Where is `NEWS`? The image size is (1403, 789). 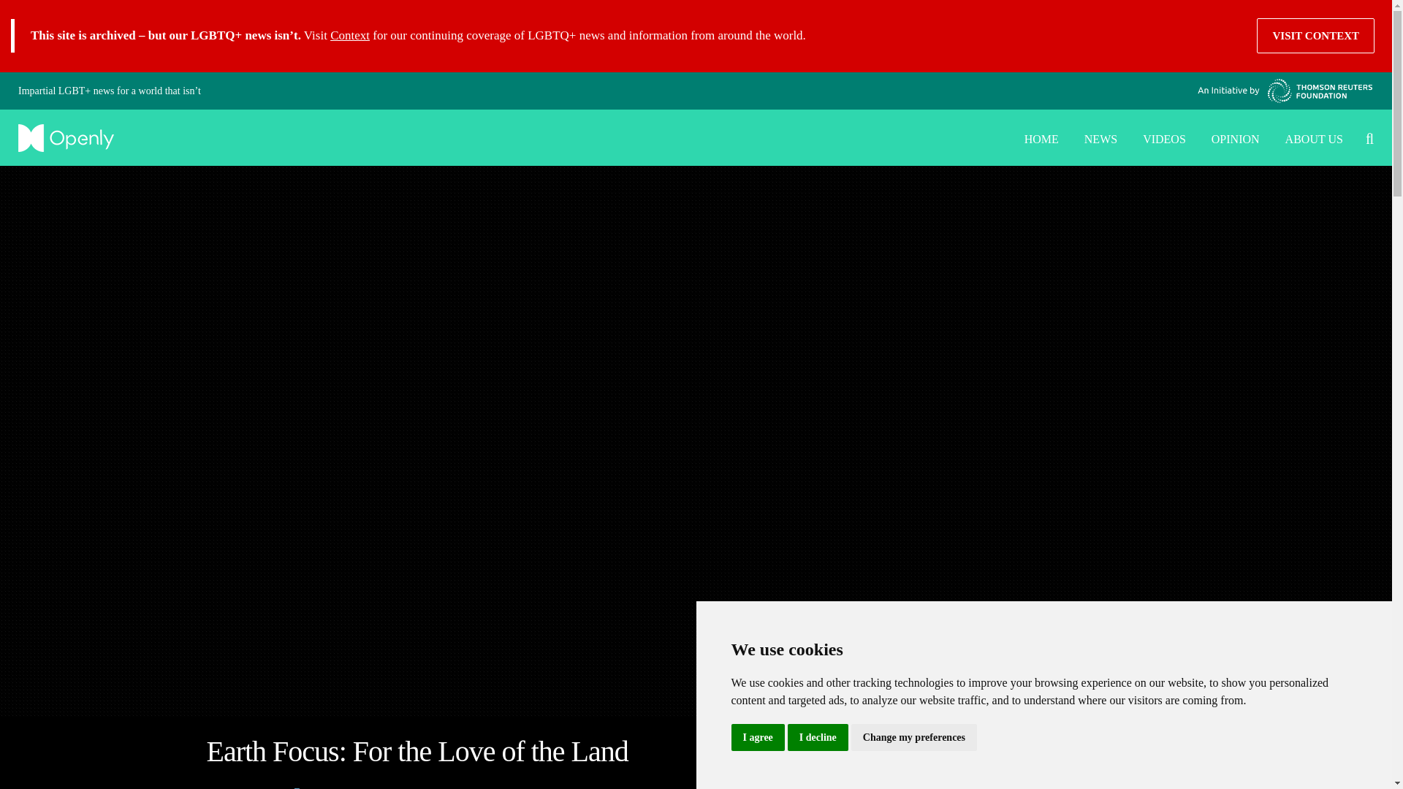 NEWS is located at coordinates (1097, 138).